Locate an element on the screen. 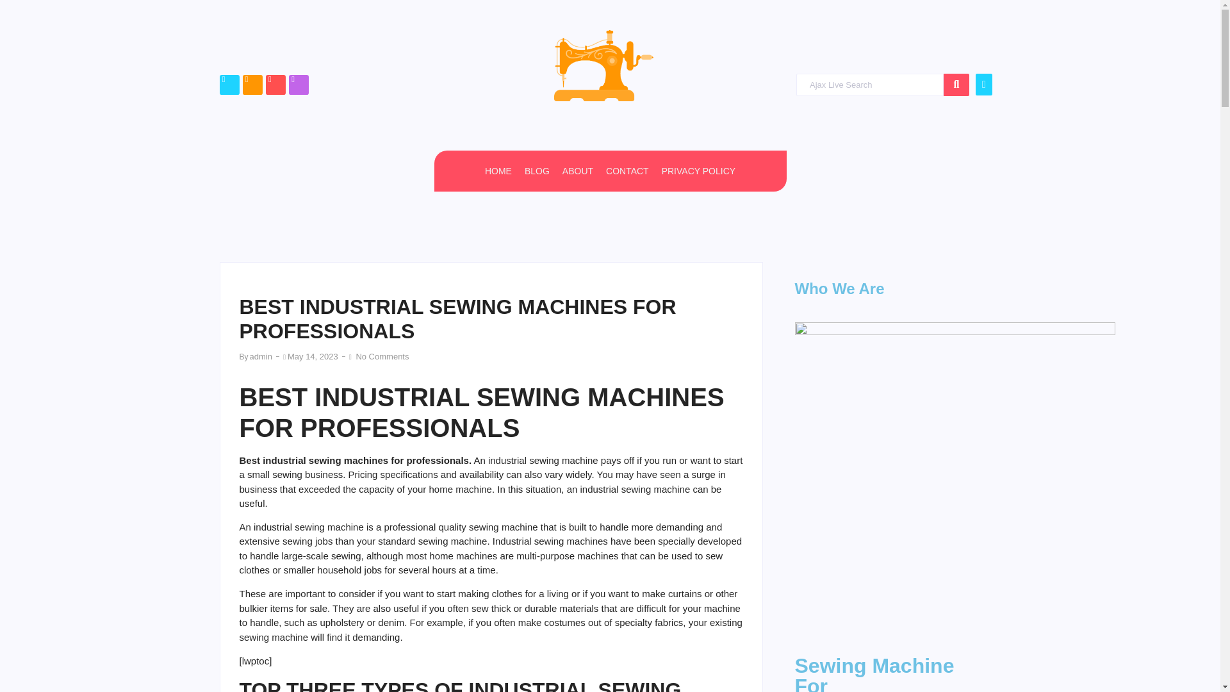 The image size is (1230, 692). PRIVACY POLICY is located at coordinates (698, 171).